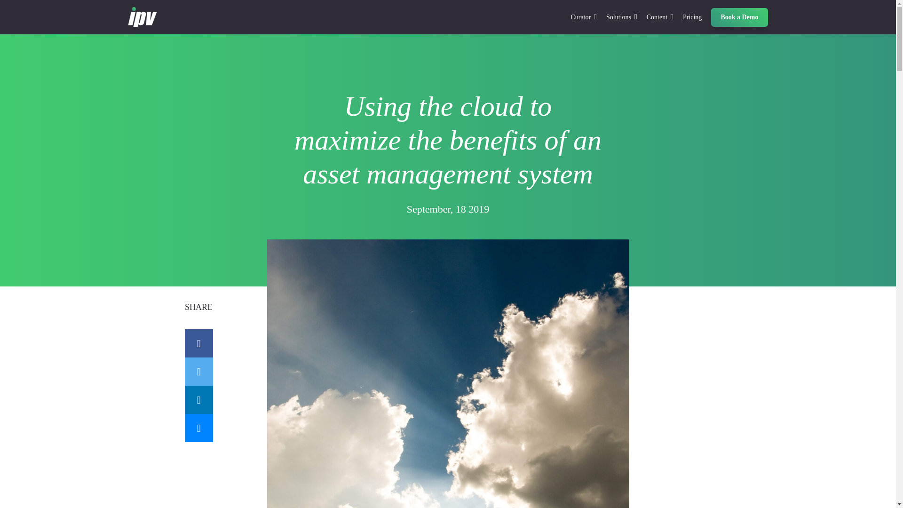  I want to click on linkedin, so click(198, 400).